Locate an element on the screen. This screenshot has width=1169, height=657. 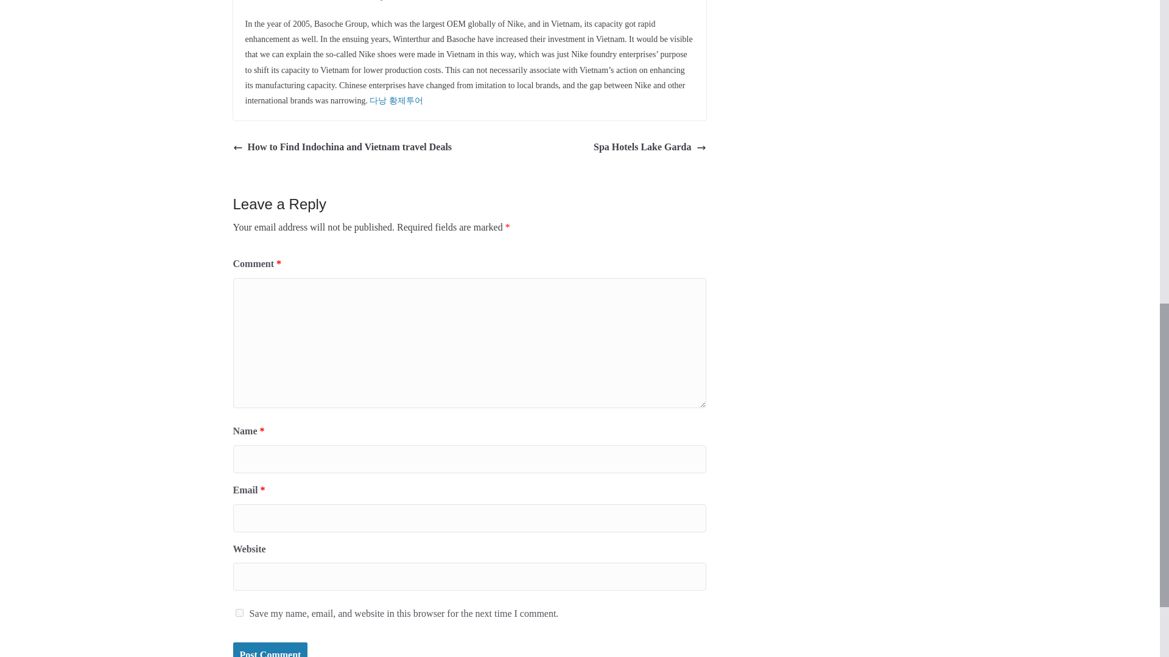
Spa Hotels Lake Garda is located at coordinates (650, 147).